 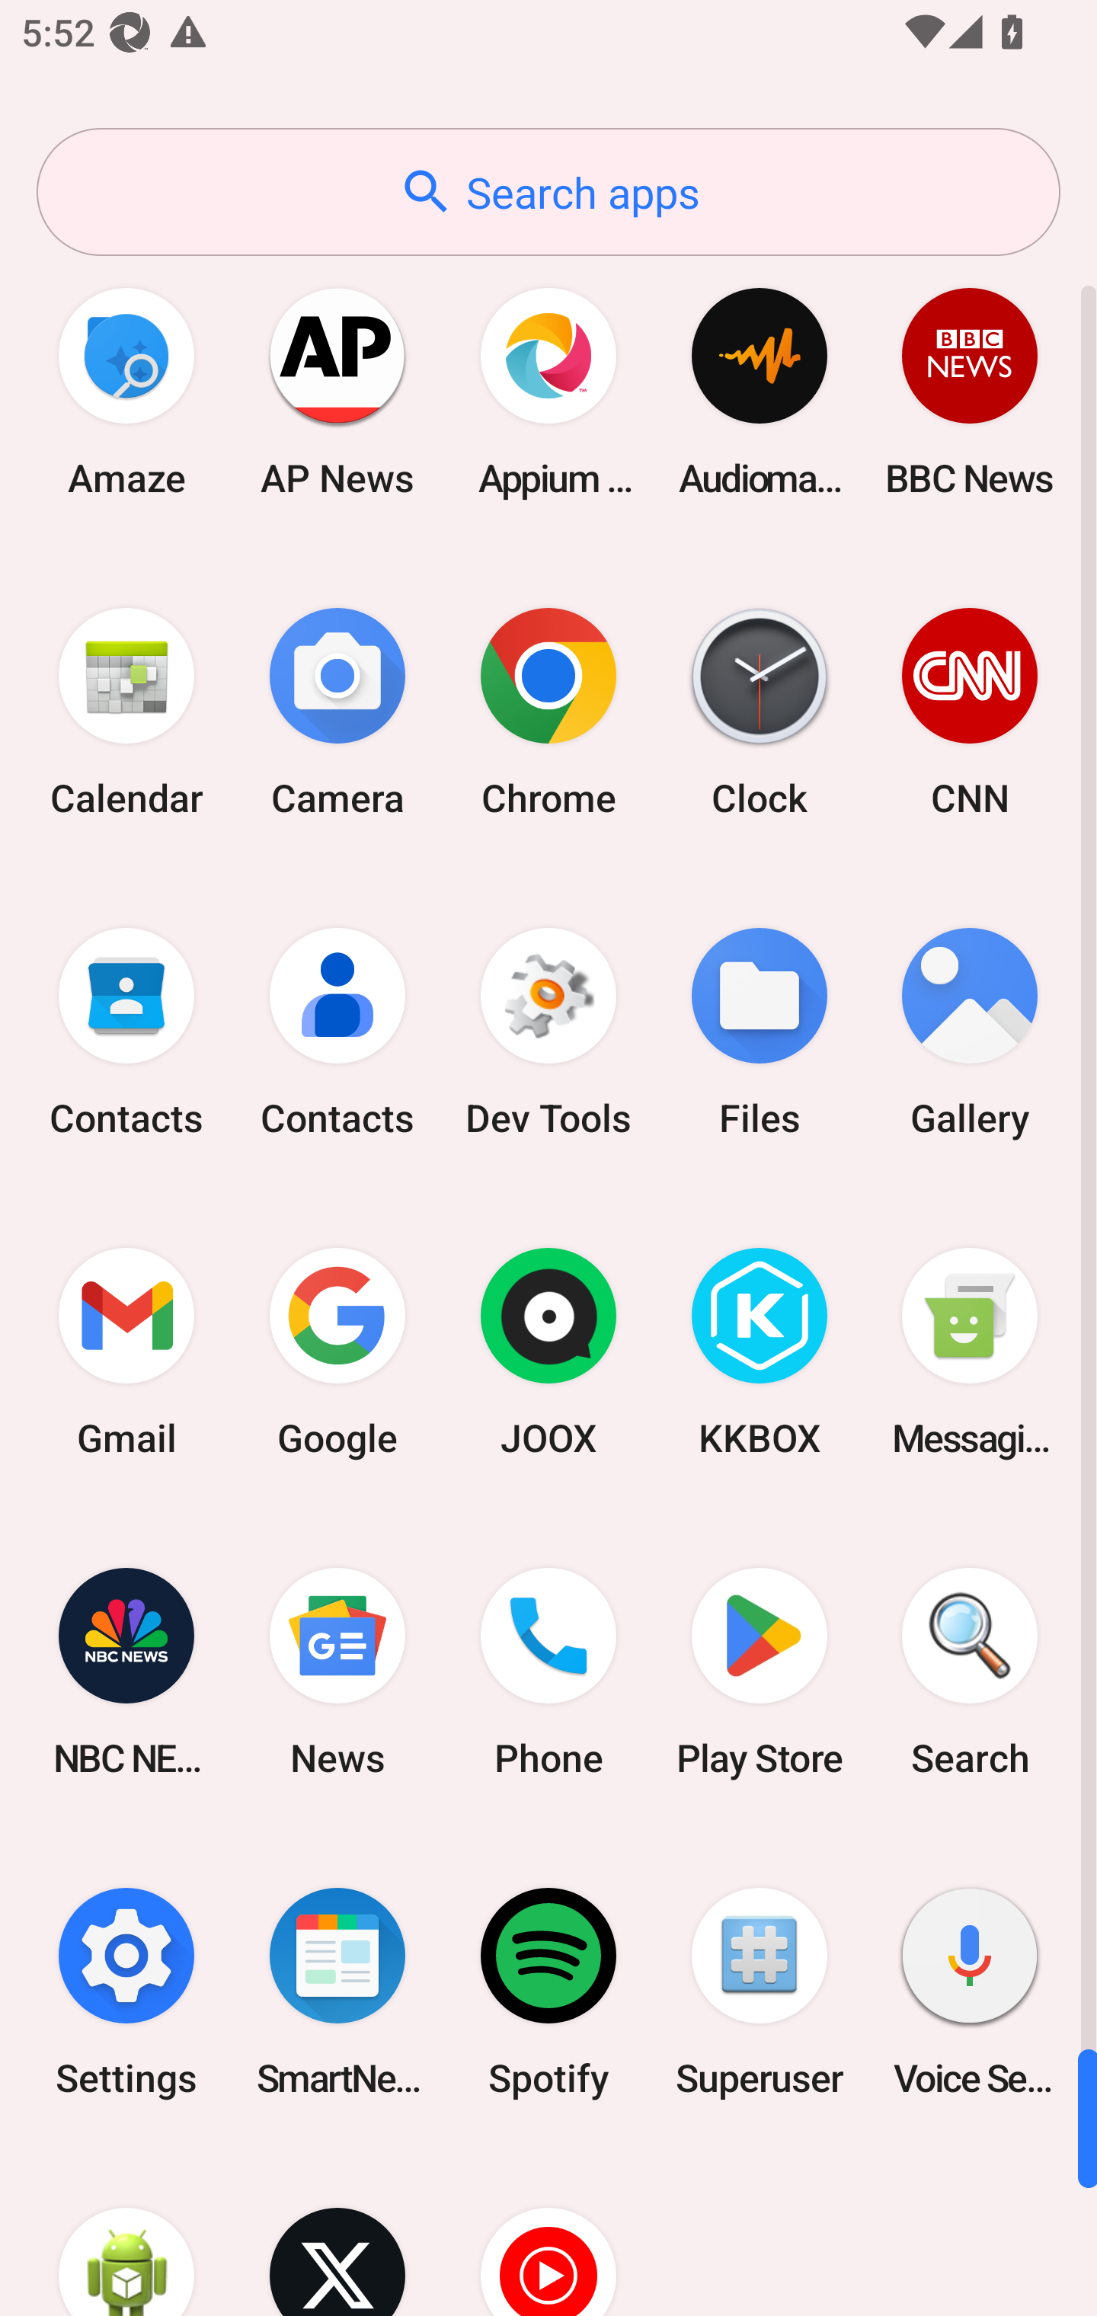 I want to click on Files, so click(x=759, y=1033).